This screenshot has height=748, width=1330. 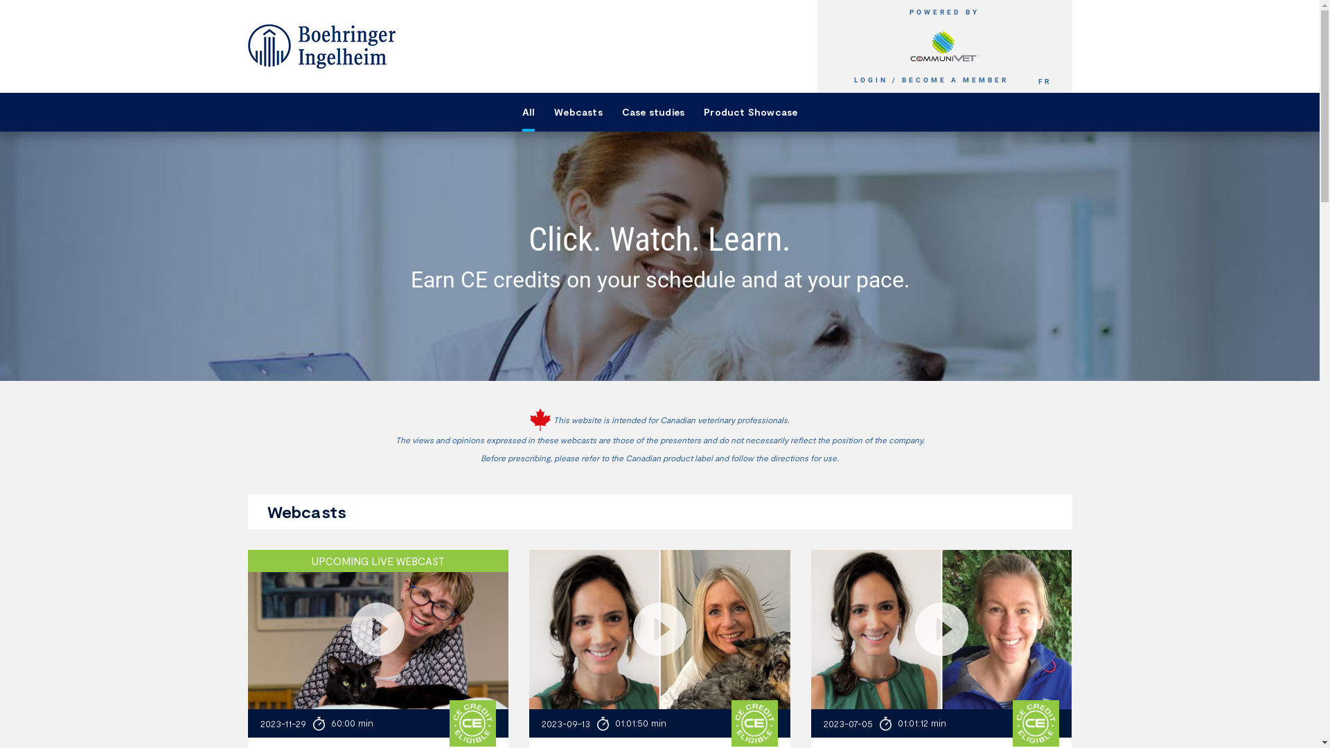 I want to click on FR, so click(x=1045, y=82).